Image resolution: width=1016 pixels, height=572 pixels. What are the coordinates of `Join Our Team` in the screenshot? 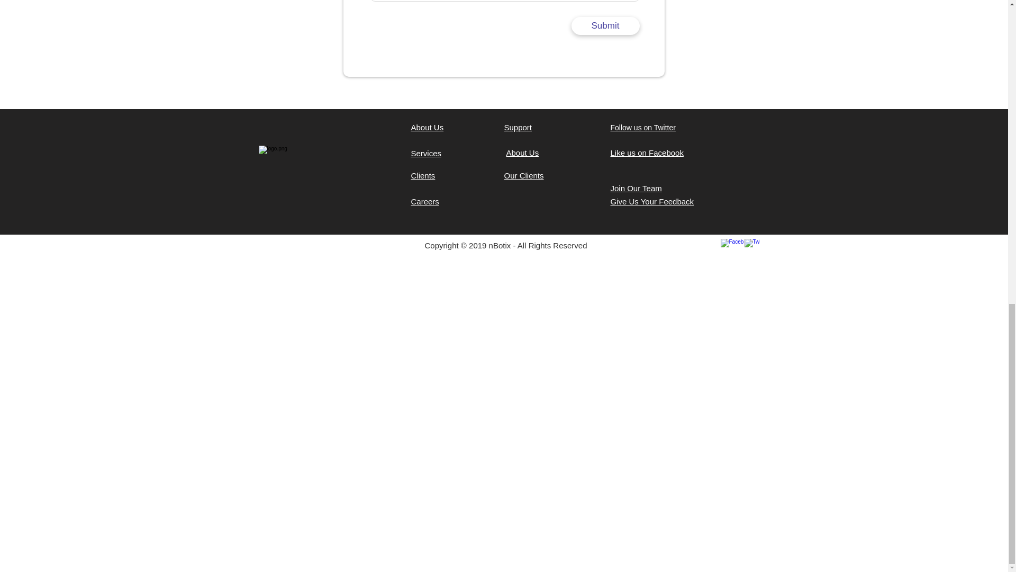 It's located at (636, 187).